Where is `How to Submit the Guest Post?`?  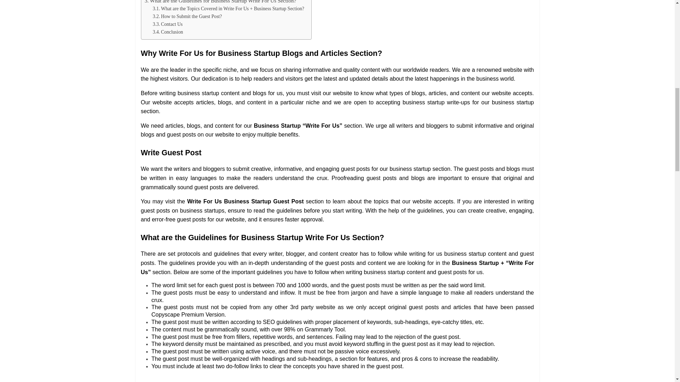 How to Submit the Guest Post? is located at coordinates (187, 16).